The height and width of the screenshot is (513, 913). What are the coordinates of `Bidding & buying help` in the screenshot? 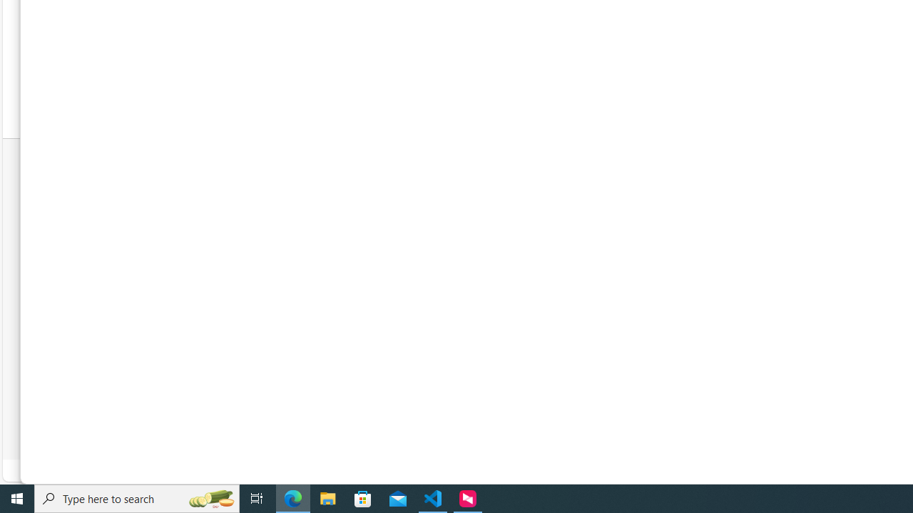 It's located at (516, 239).